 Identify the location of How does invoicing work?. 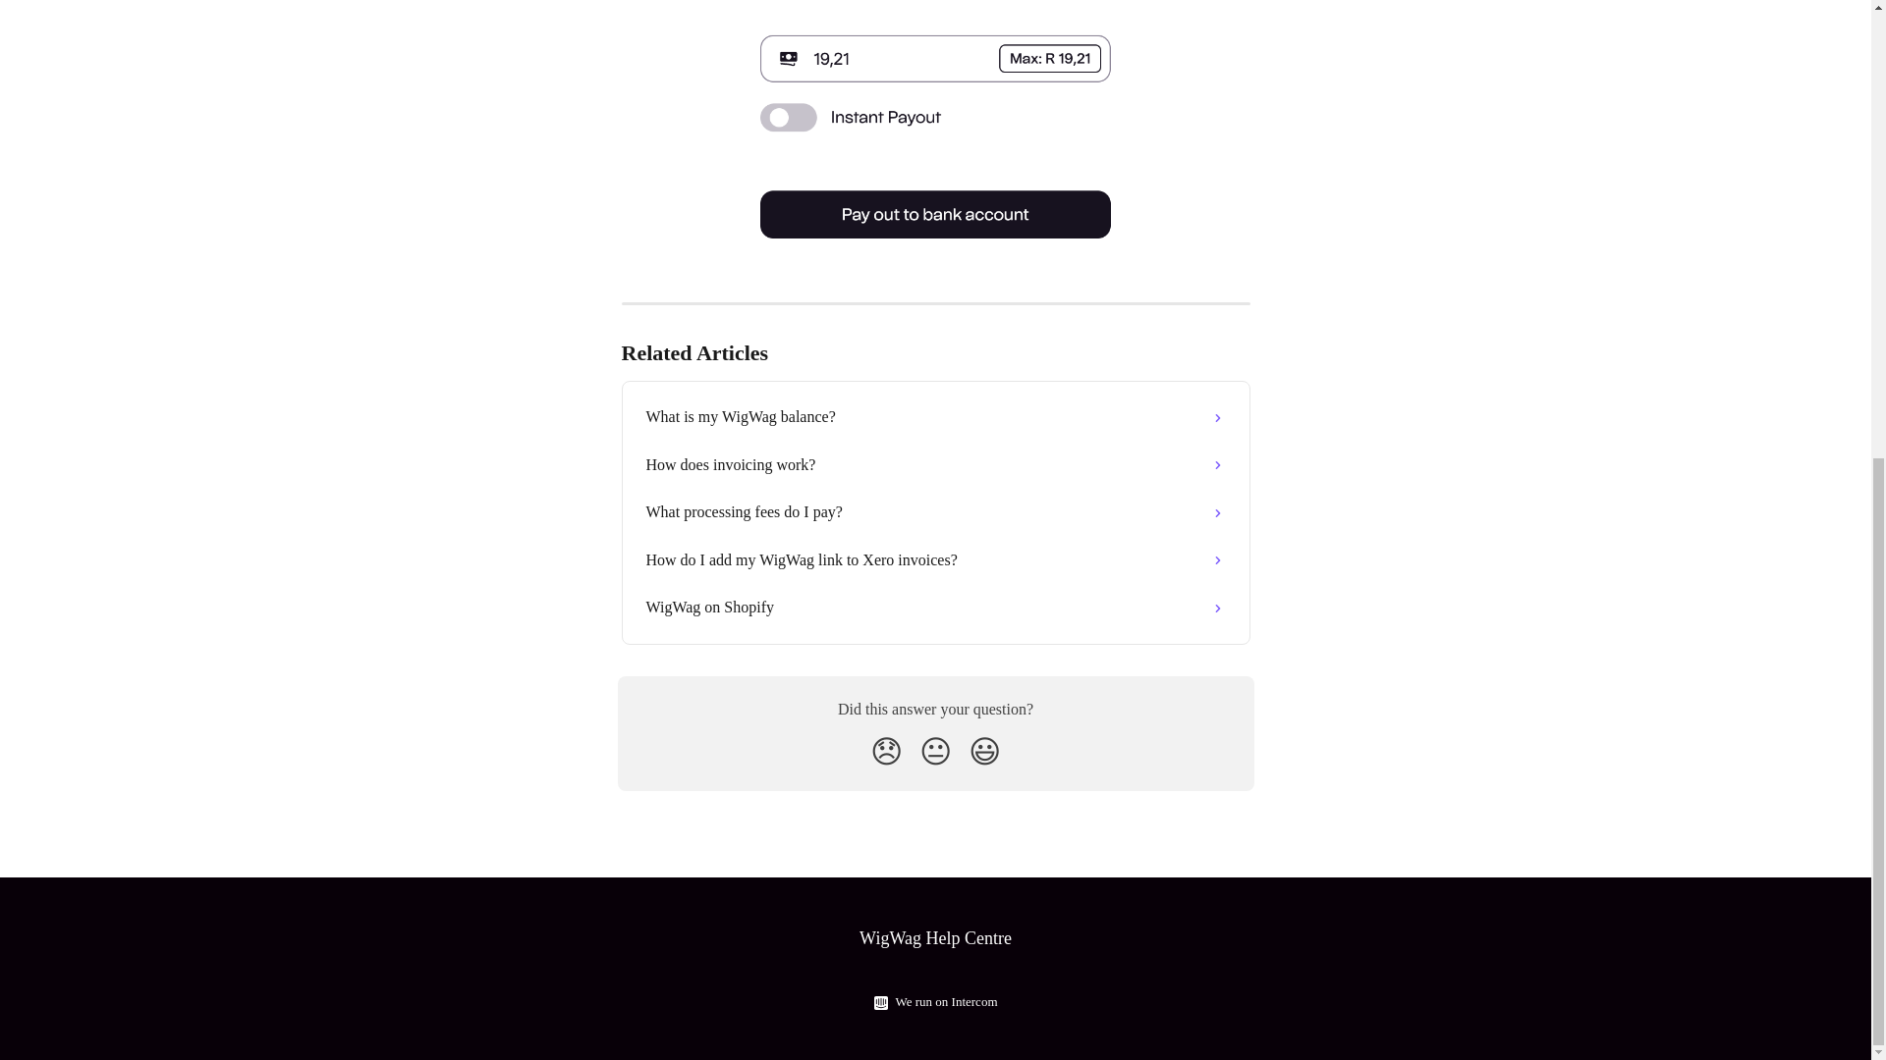
(935, 465).